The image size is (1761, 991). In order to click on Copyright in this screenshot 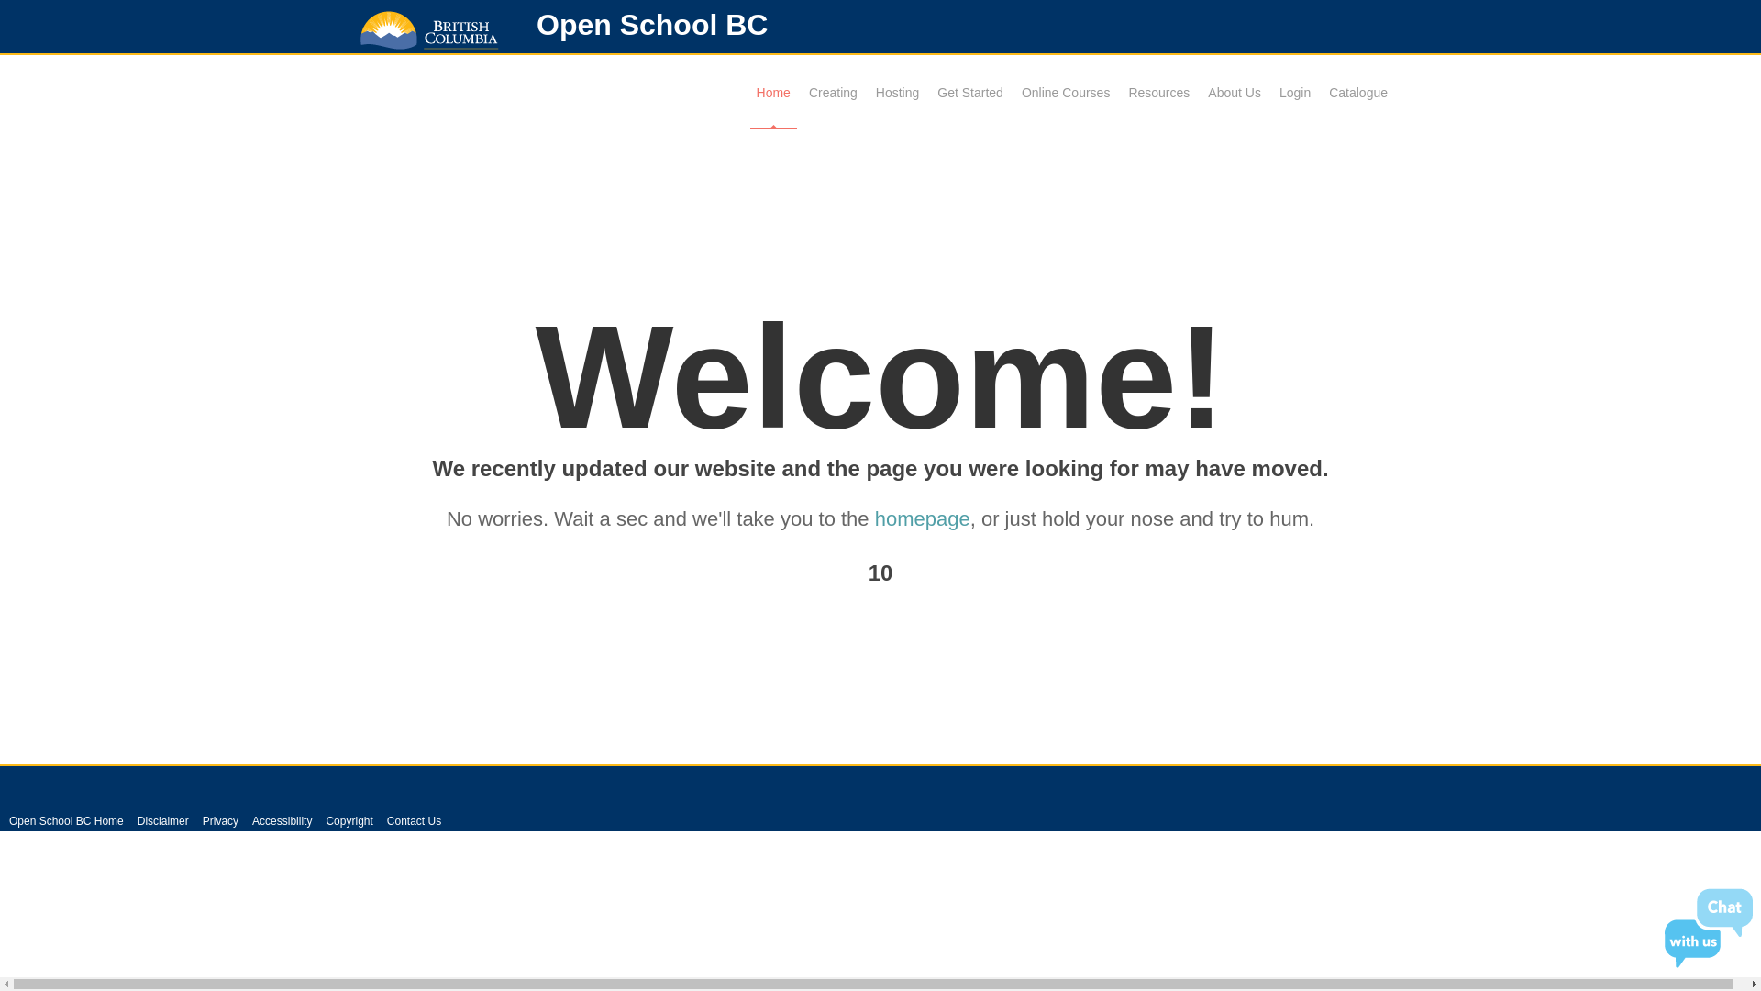, I will do `click(349, 822)`.